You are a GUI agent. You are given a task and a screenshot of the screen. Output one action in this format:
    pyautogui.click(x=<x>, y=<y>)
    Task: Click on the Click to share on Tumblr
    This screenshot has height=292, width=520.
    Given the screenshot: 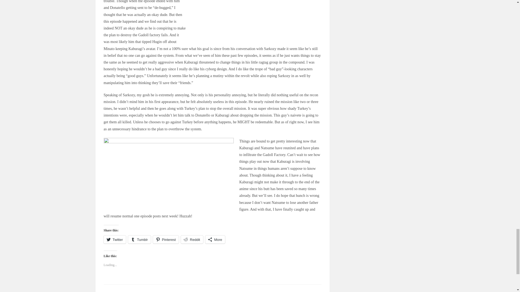 What is the action you would take?
    pyautogui.click(x=139, y=239)
    